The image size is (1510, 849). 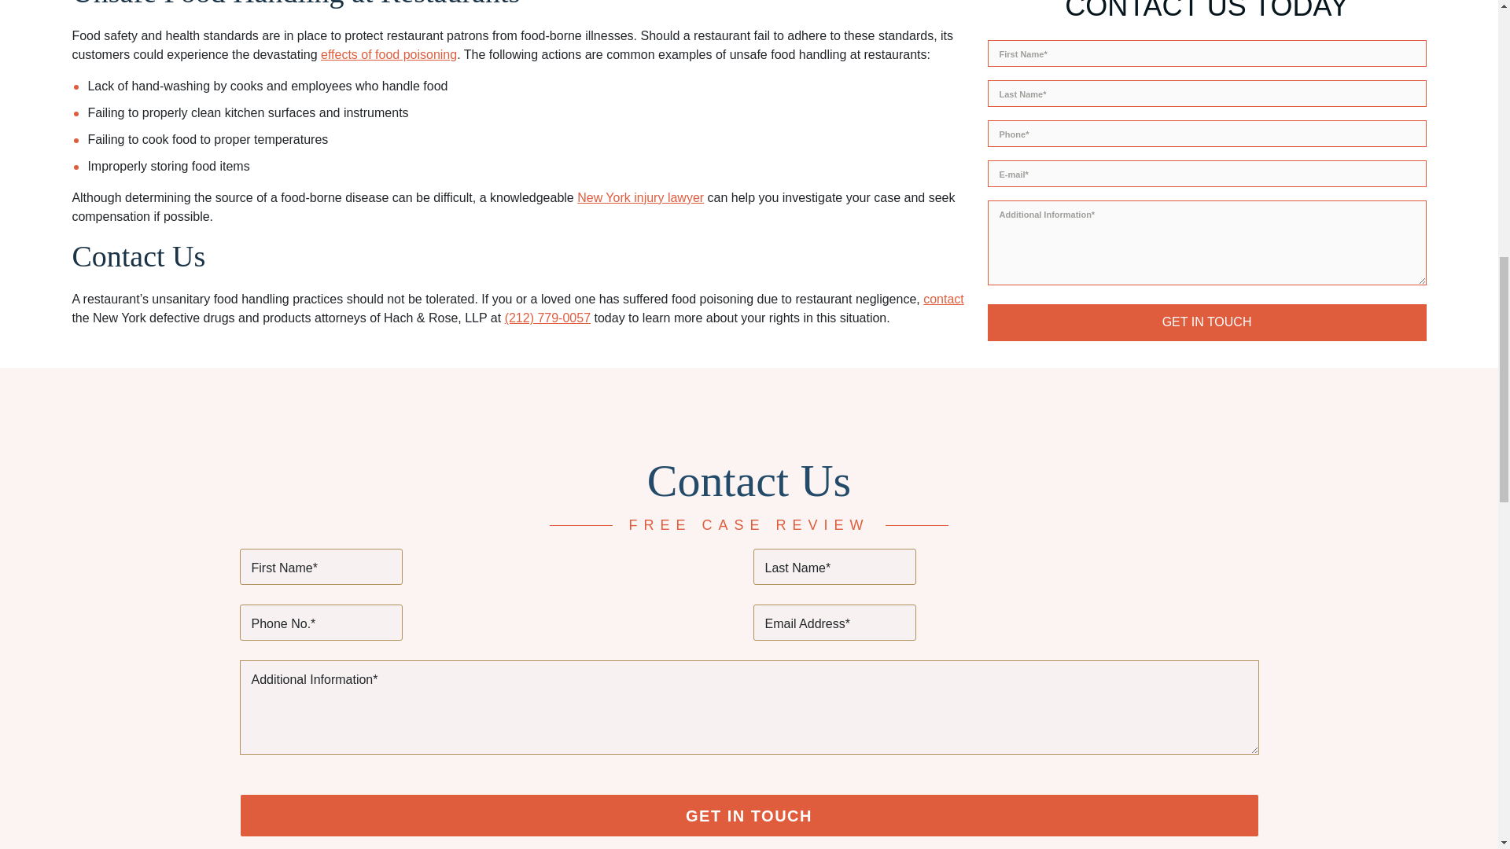 I want to click on New York Injury Attorney, so click(x=640, y=198).